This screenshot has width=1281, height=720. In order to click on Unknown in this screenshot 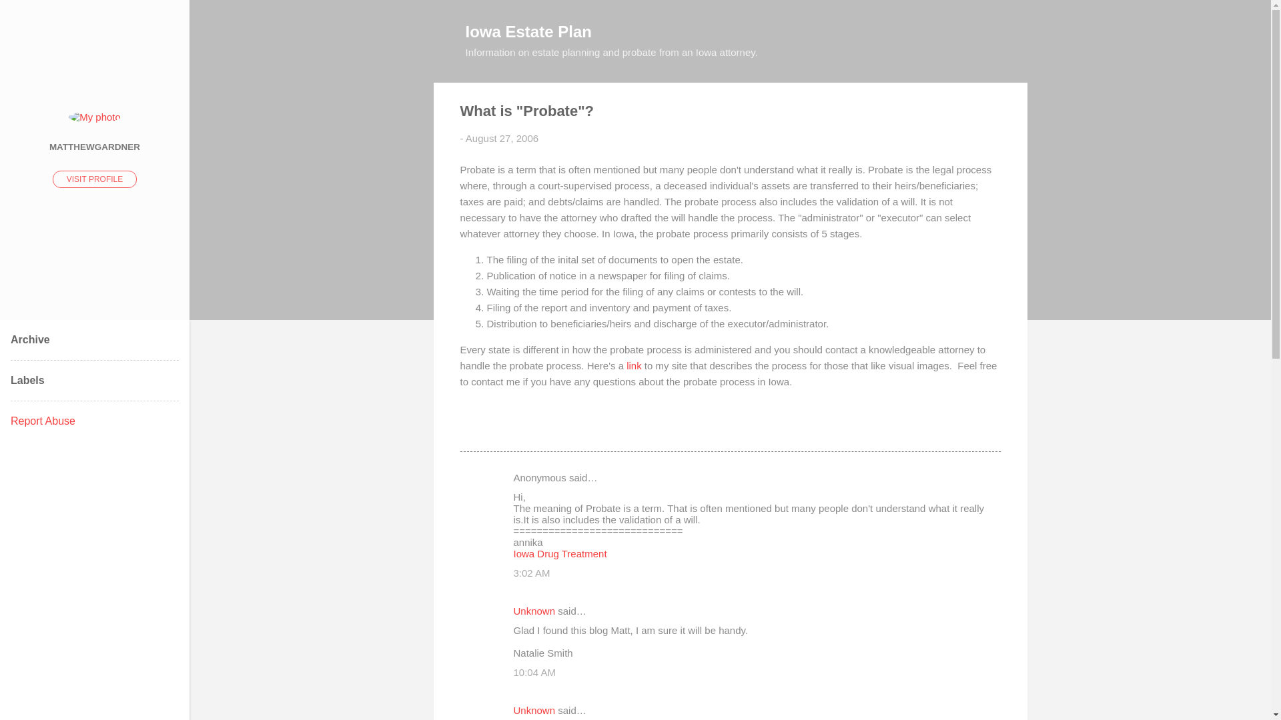, I will do `click(534, 710)`.